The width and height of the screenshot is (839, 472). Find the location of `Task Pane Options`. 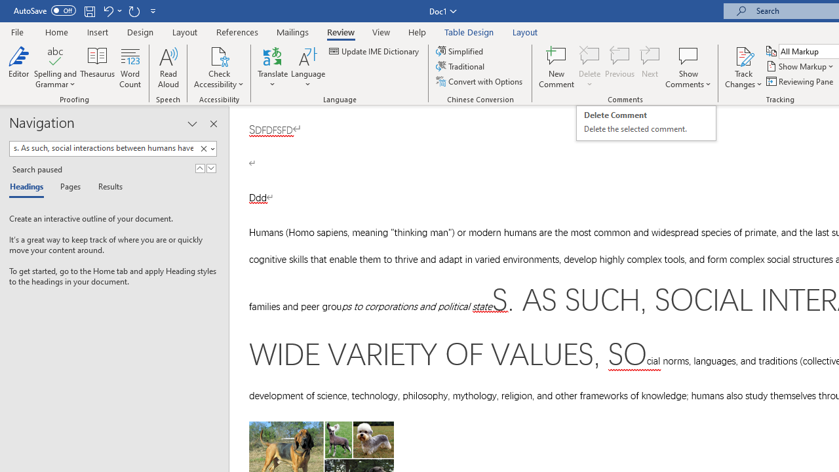

Task Pane Options is located at coordinates (192, 123).